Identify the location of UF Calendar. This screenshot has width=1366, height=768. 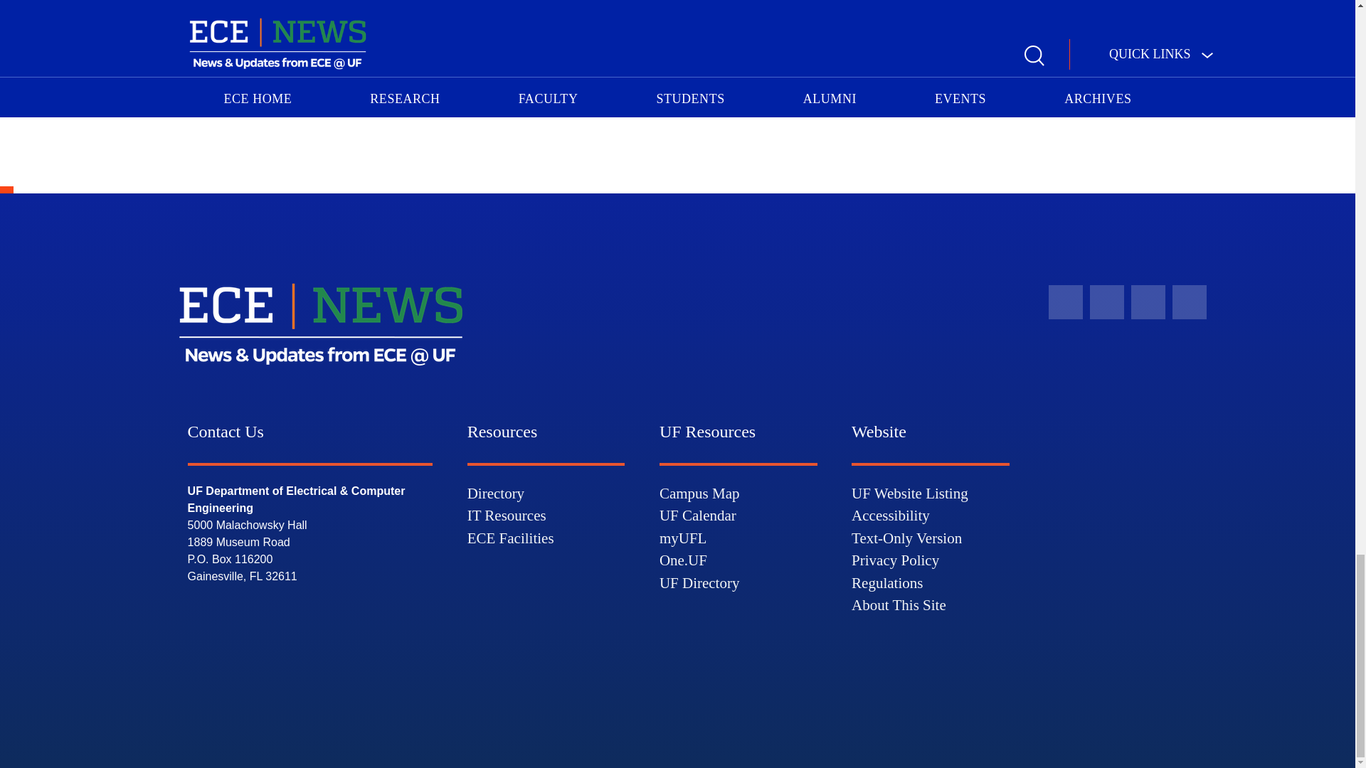
(697, 515).